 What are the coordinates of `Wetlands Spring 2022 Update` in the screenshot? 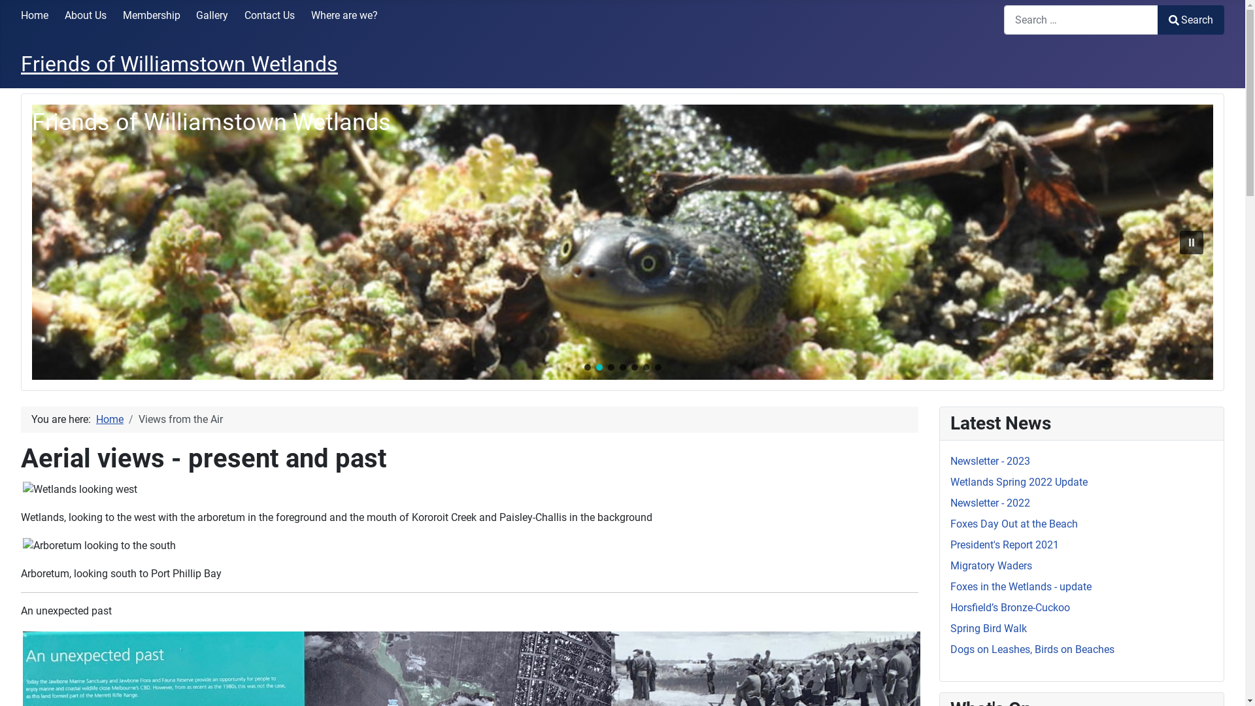 It's located at (1019, 482).